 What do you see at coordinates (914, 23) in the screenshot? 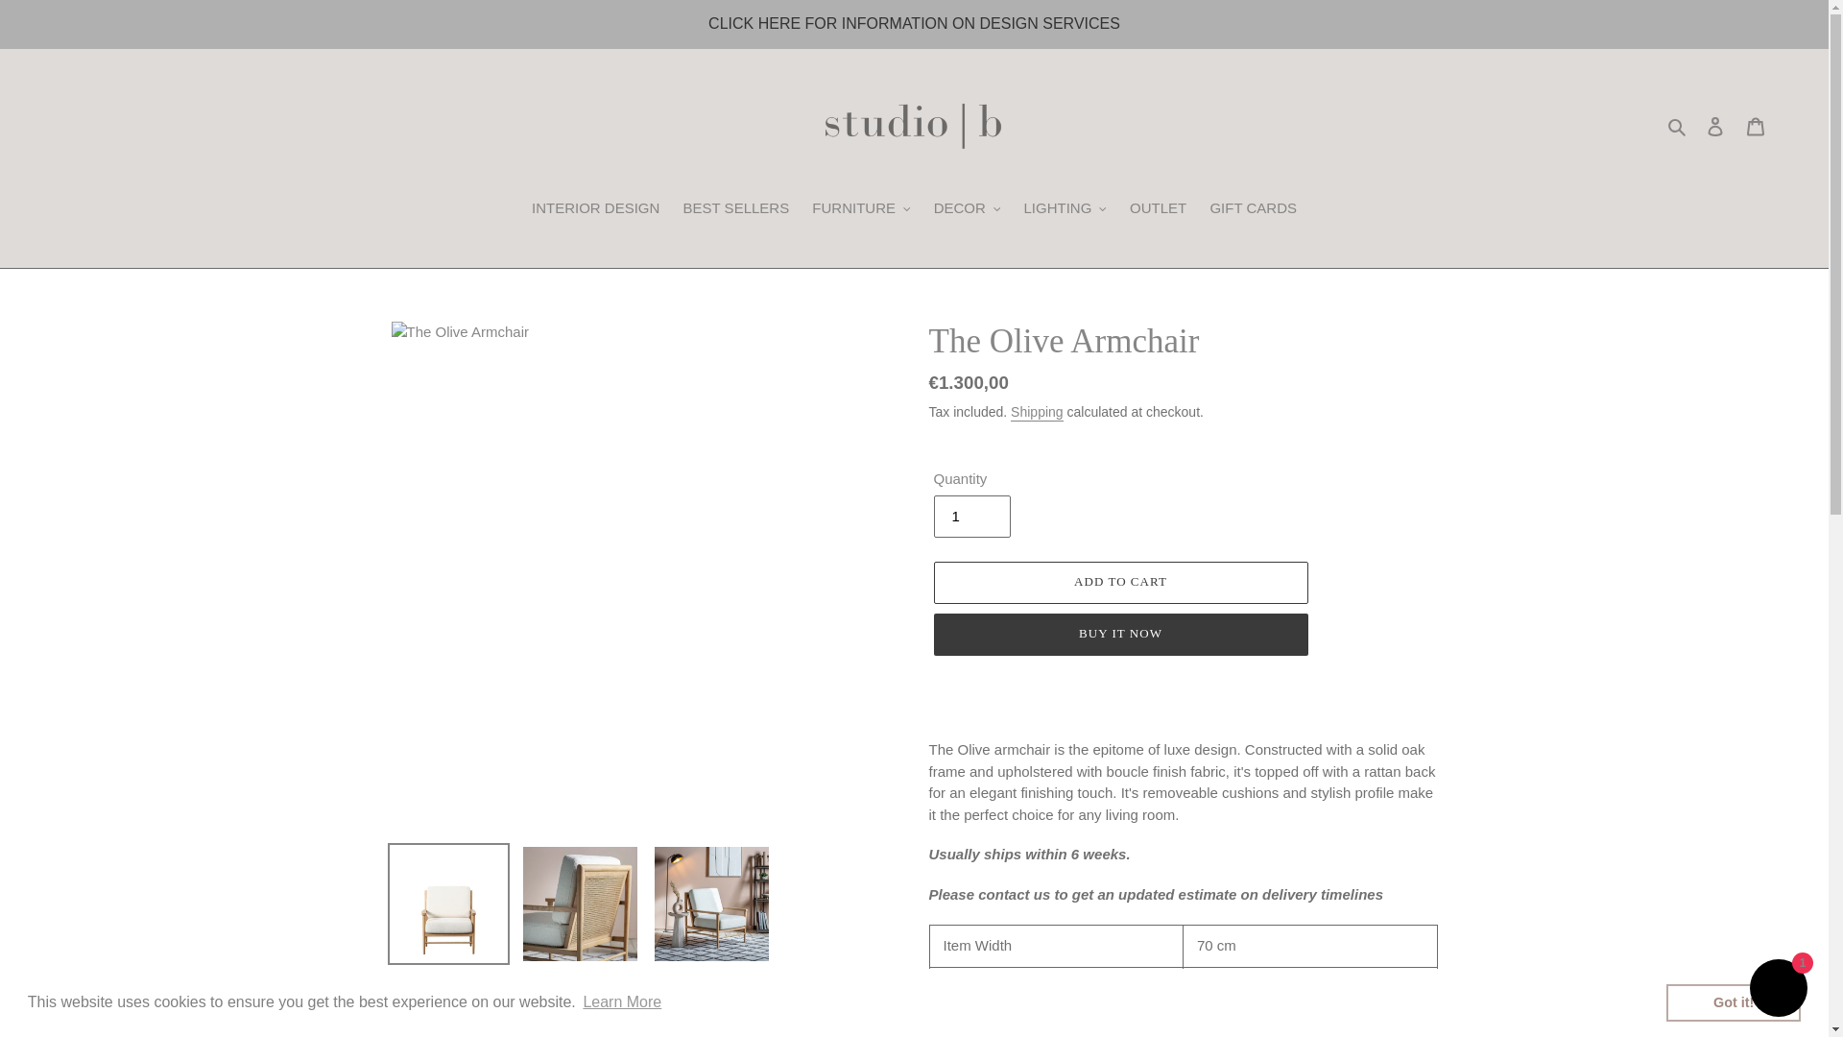
I see `CLICK HERE FOR INFORMATION ON DESIGN SERVICES` at bounding box center [914, 23].